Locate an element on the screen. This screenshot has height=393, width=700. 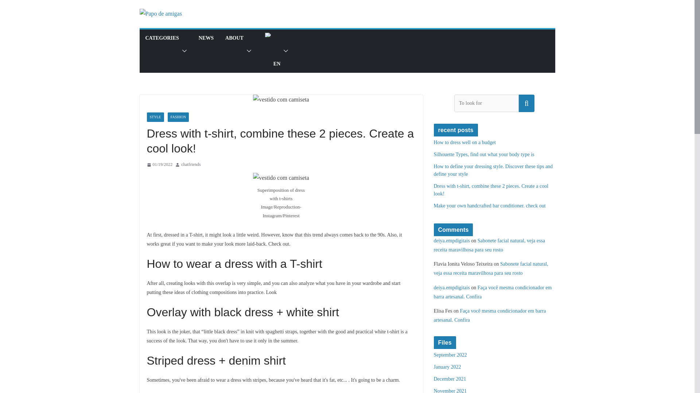
How to dress well on a budget is located at coordinates (464, 142).